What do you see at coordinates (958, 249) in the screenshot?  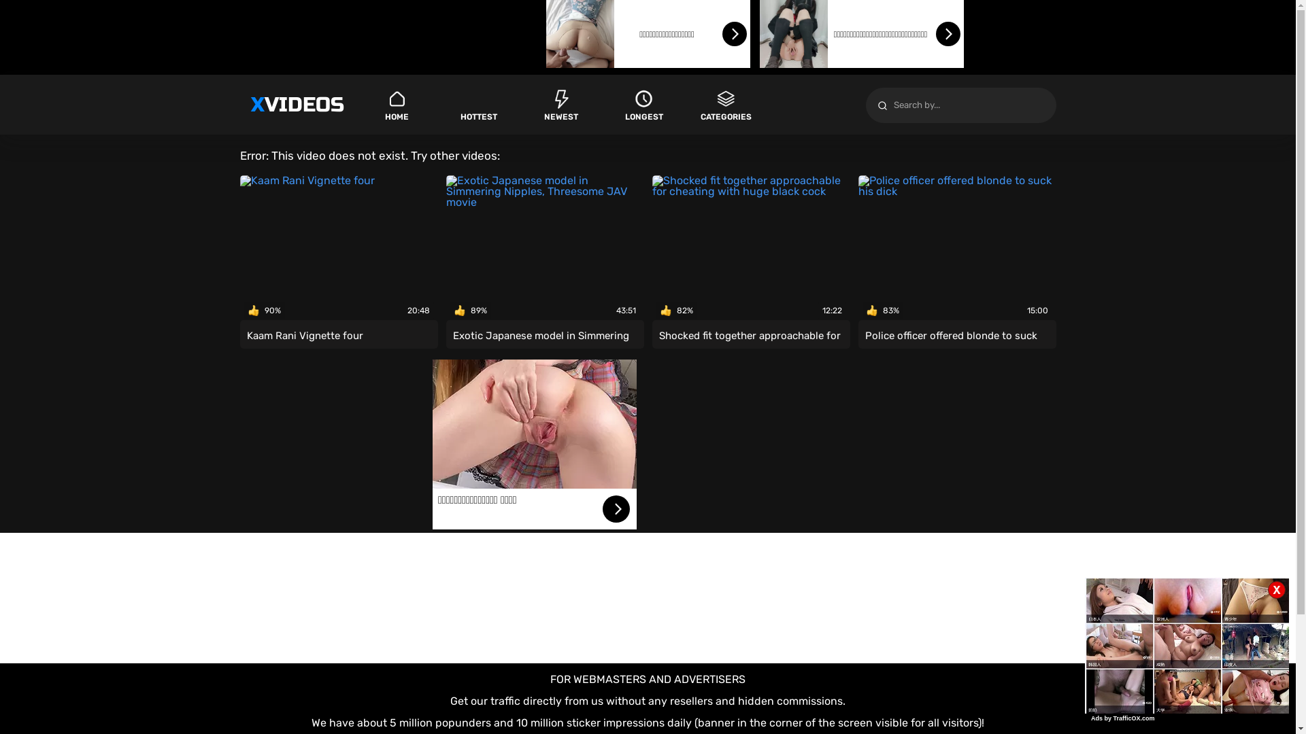 I see `83%
15:00` at bounding box center [958, 249].